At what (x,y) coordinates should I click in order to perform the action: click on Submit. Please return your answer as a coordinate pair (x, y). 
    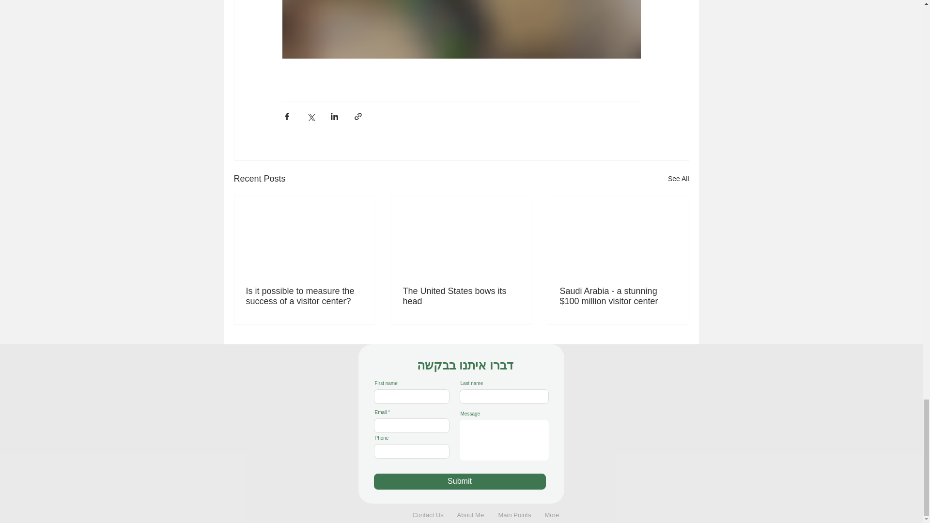
    Looking at the image, I should click on (460, 481).